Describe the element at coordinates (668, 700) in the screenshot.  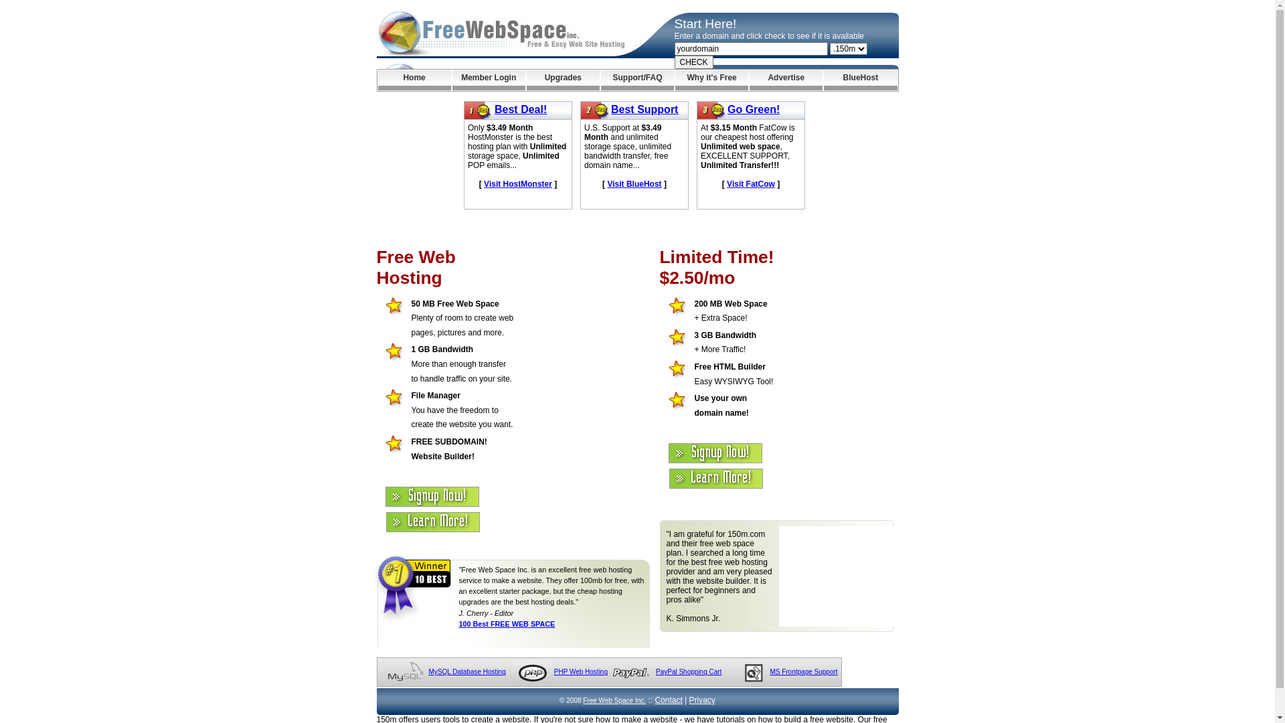
I see `Contact` at that location.